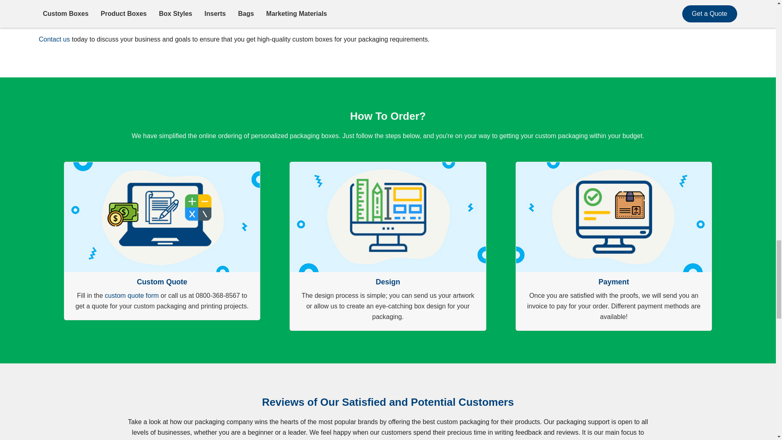  I want to click on custom quote form, so click(132, 296).